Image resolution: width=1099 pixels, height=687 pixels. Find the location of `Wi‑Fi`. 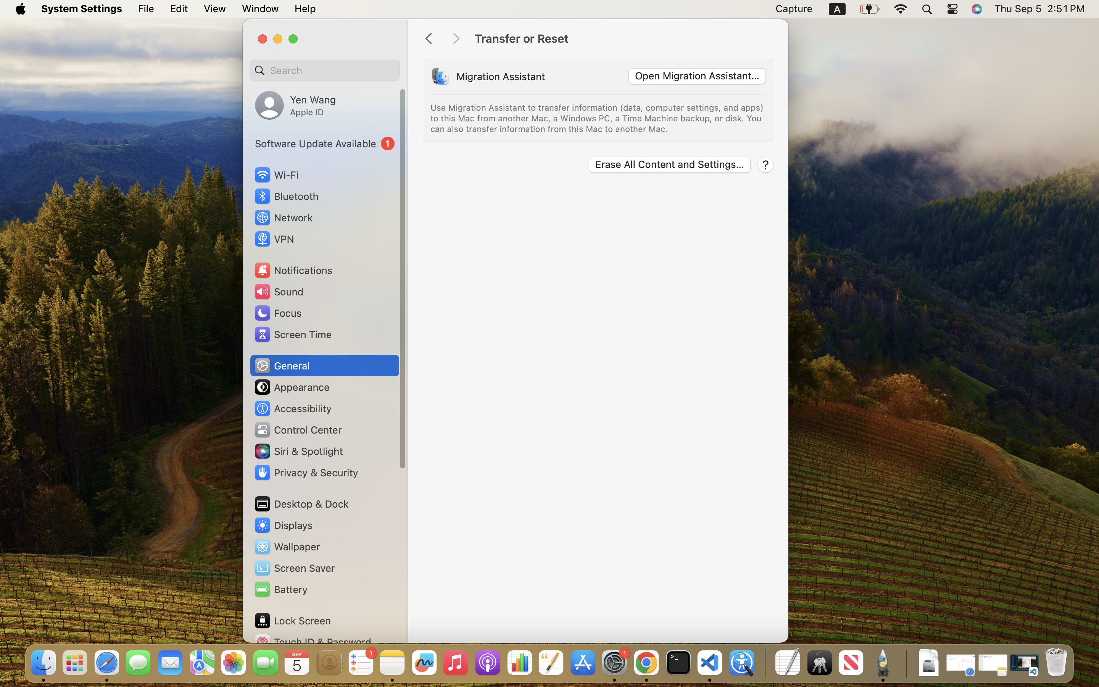

Wi‑Fi is located at coordinates (276, 175).